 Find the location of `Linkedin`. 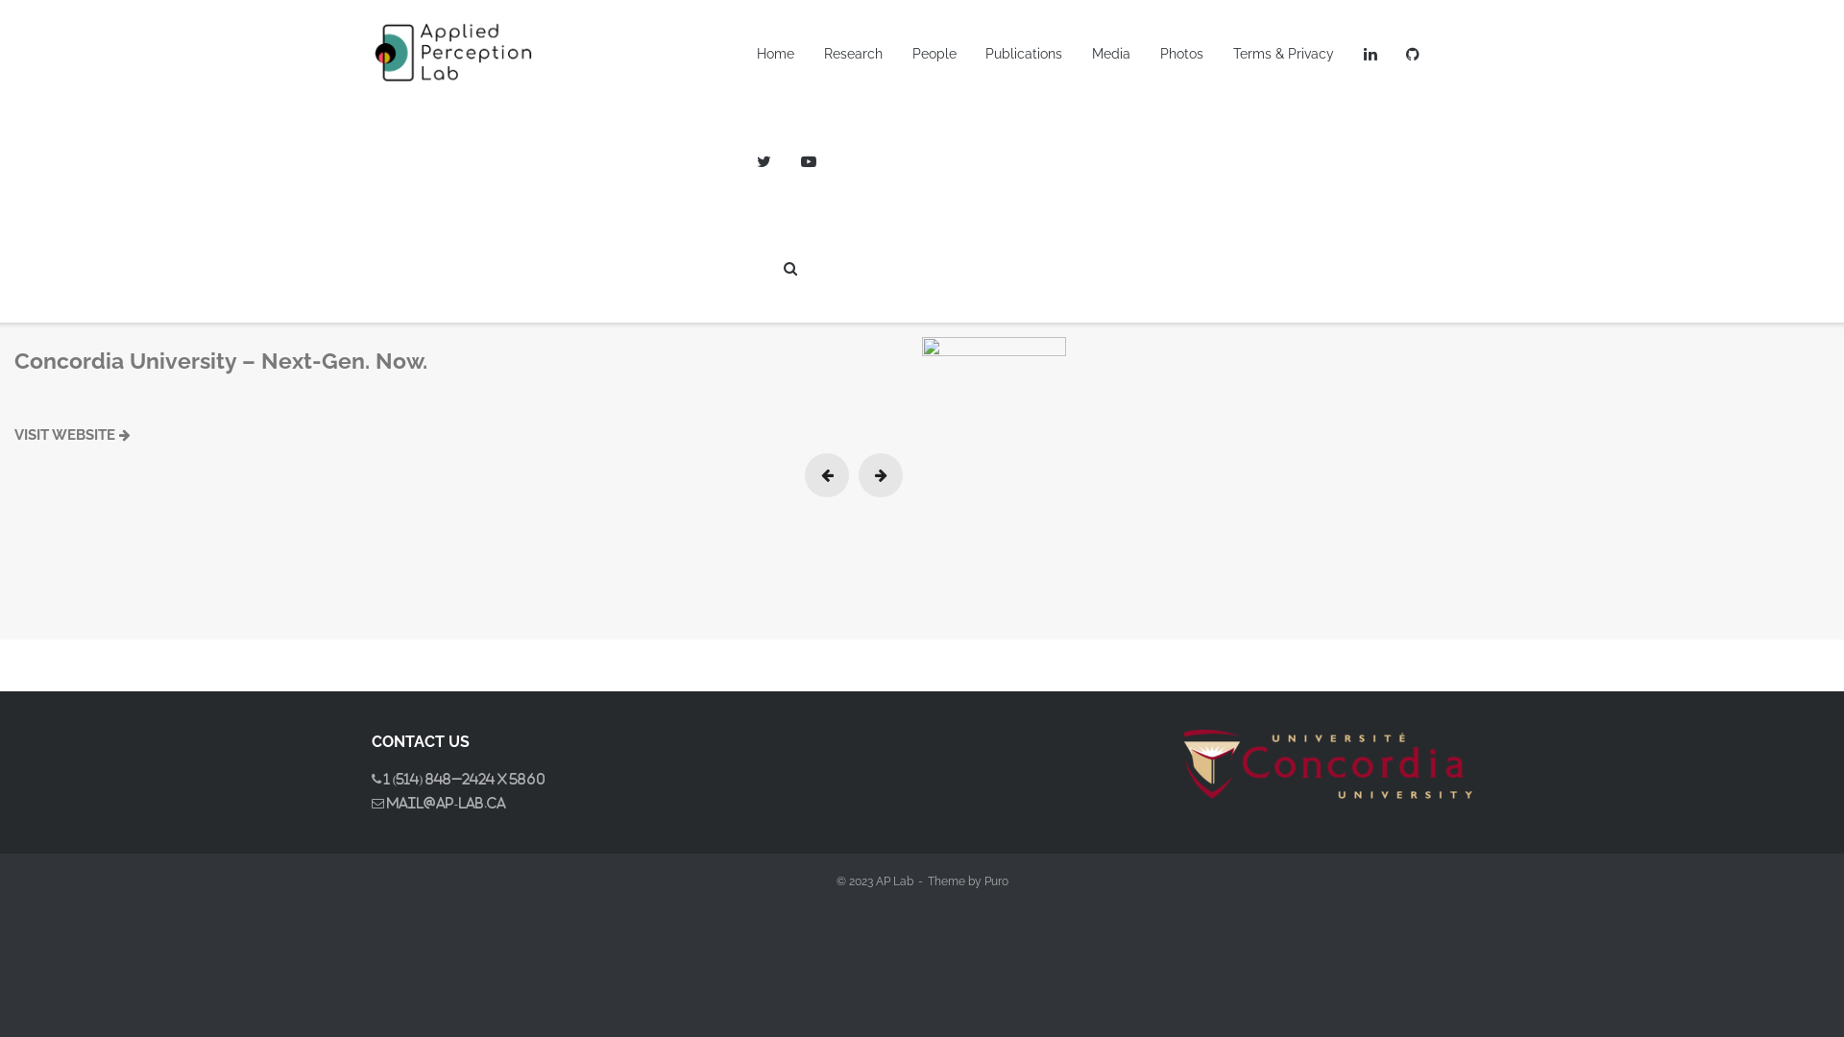

Linkedin is located at coordinates (1371, 54).